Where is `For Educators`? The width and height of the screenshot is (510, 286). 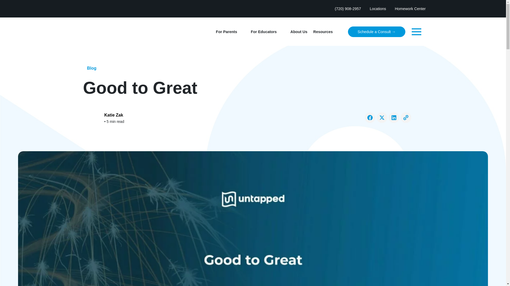
For Educators is located at coordinates (263, 32).